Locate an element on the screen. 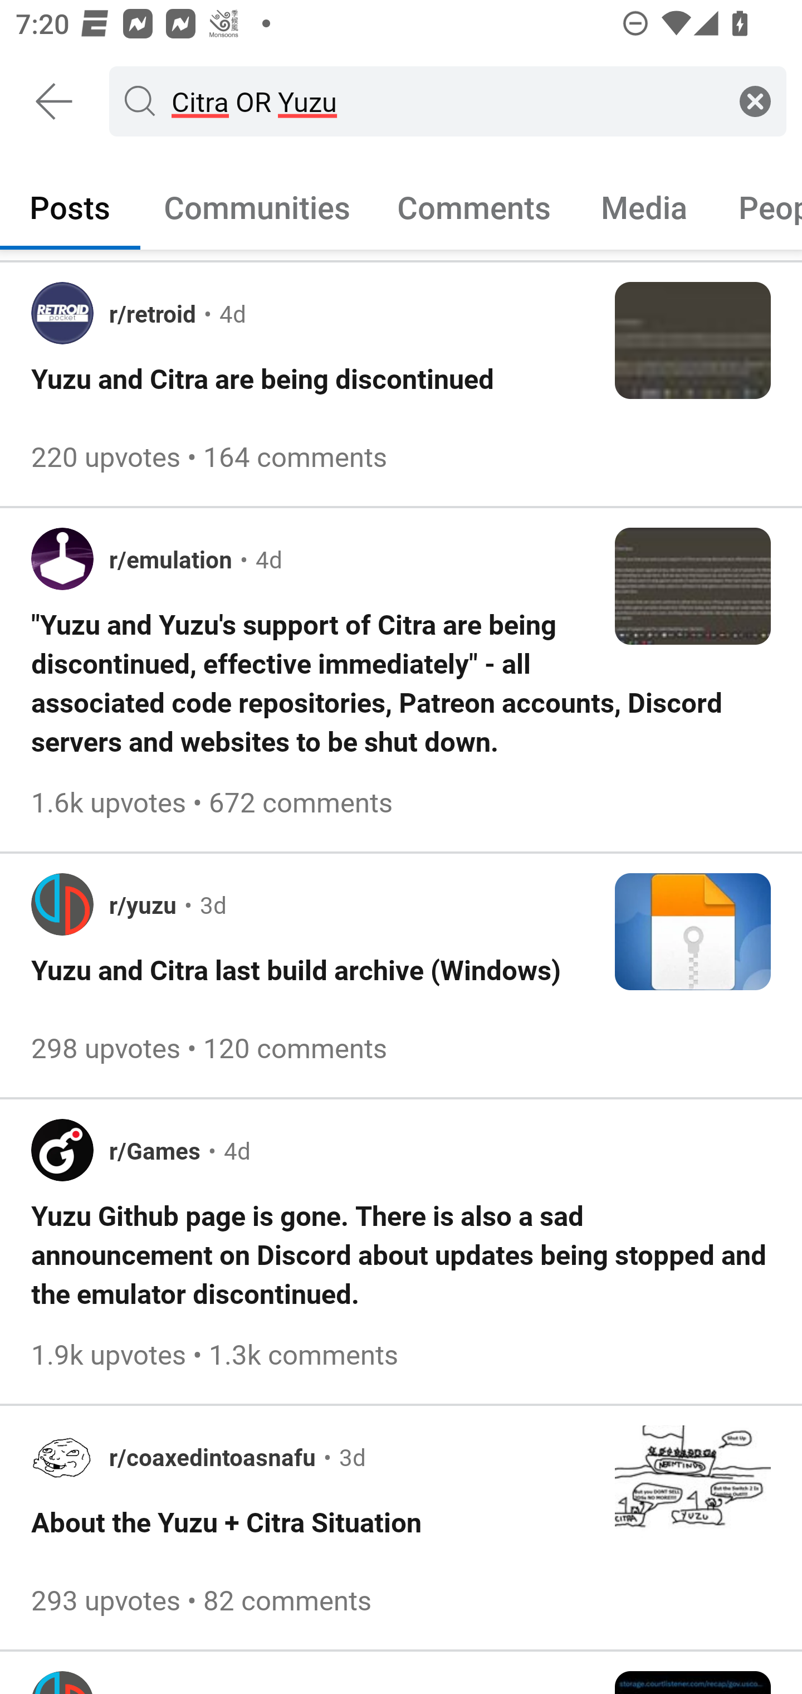 This screenshot has height=1694, width=802. Citra OR Yuzu is located at coordinates (443, 100).